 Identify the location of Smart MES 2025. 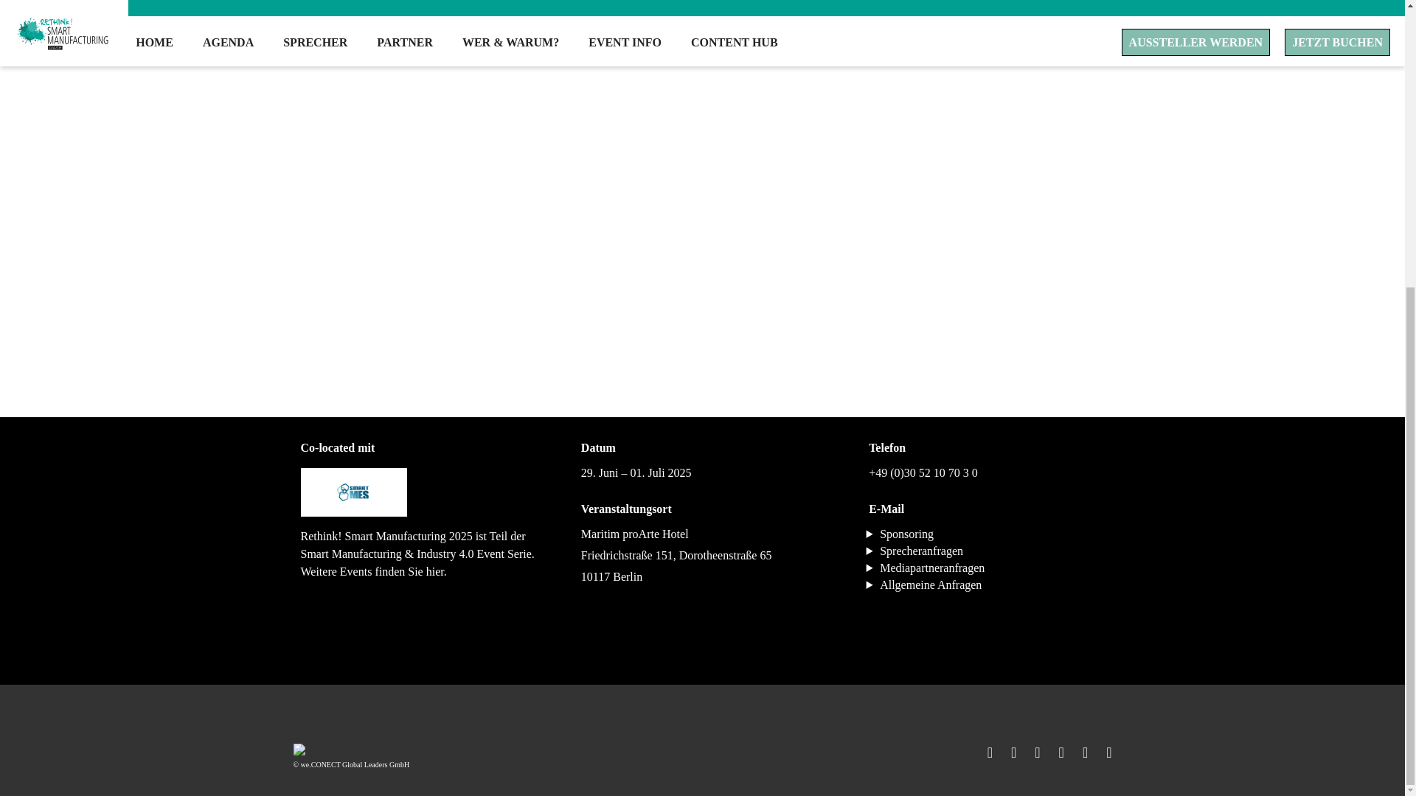
(354, 498).